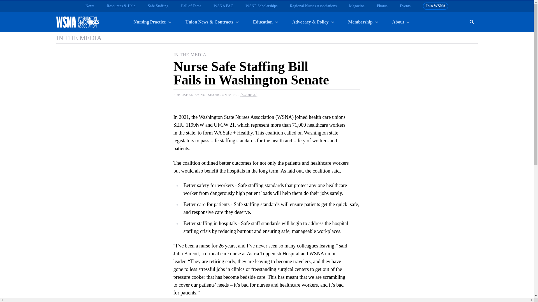  What do you see at coordinates (435, 6) in the screenshot?
I see `Join WSNA` at bounding box center [435, 6].